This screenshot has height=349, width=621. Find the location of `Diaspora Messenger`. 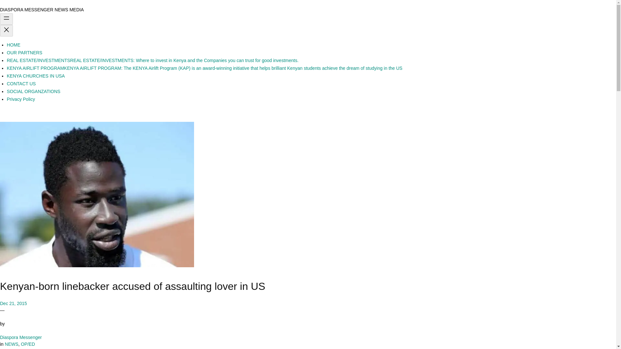

Diaspora Messenger is located at coordinates (21, 337).